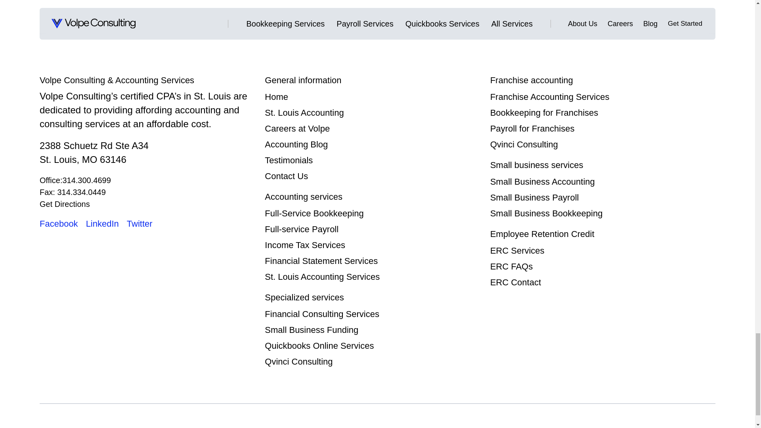 Image resolution: width=761 pixels, height=428 pixels. I want to click on Small Business Funding, so click(312, 330).